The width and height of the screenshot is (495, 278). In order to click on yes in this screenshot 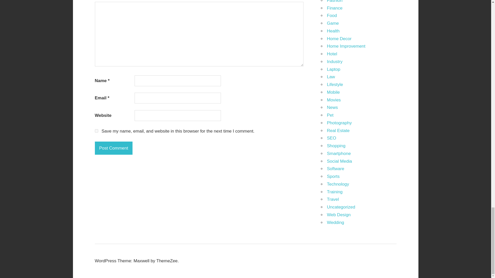, I will do `click(96, 131)`.